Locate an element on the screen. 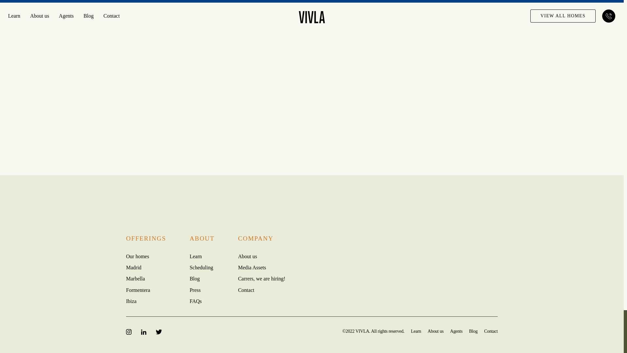 This screenshot has width=627, height=353. Blog is located at coordinates (195, 278).